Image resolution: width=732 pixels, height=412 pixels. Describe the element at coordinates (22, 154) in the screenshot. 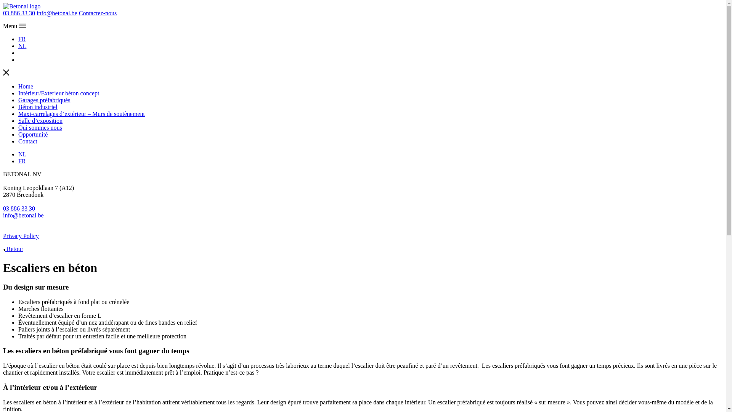

I see `NL` at that location.